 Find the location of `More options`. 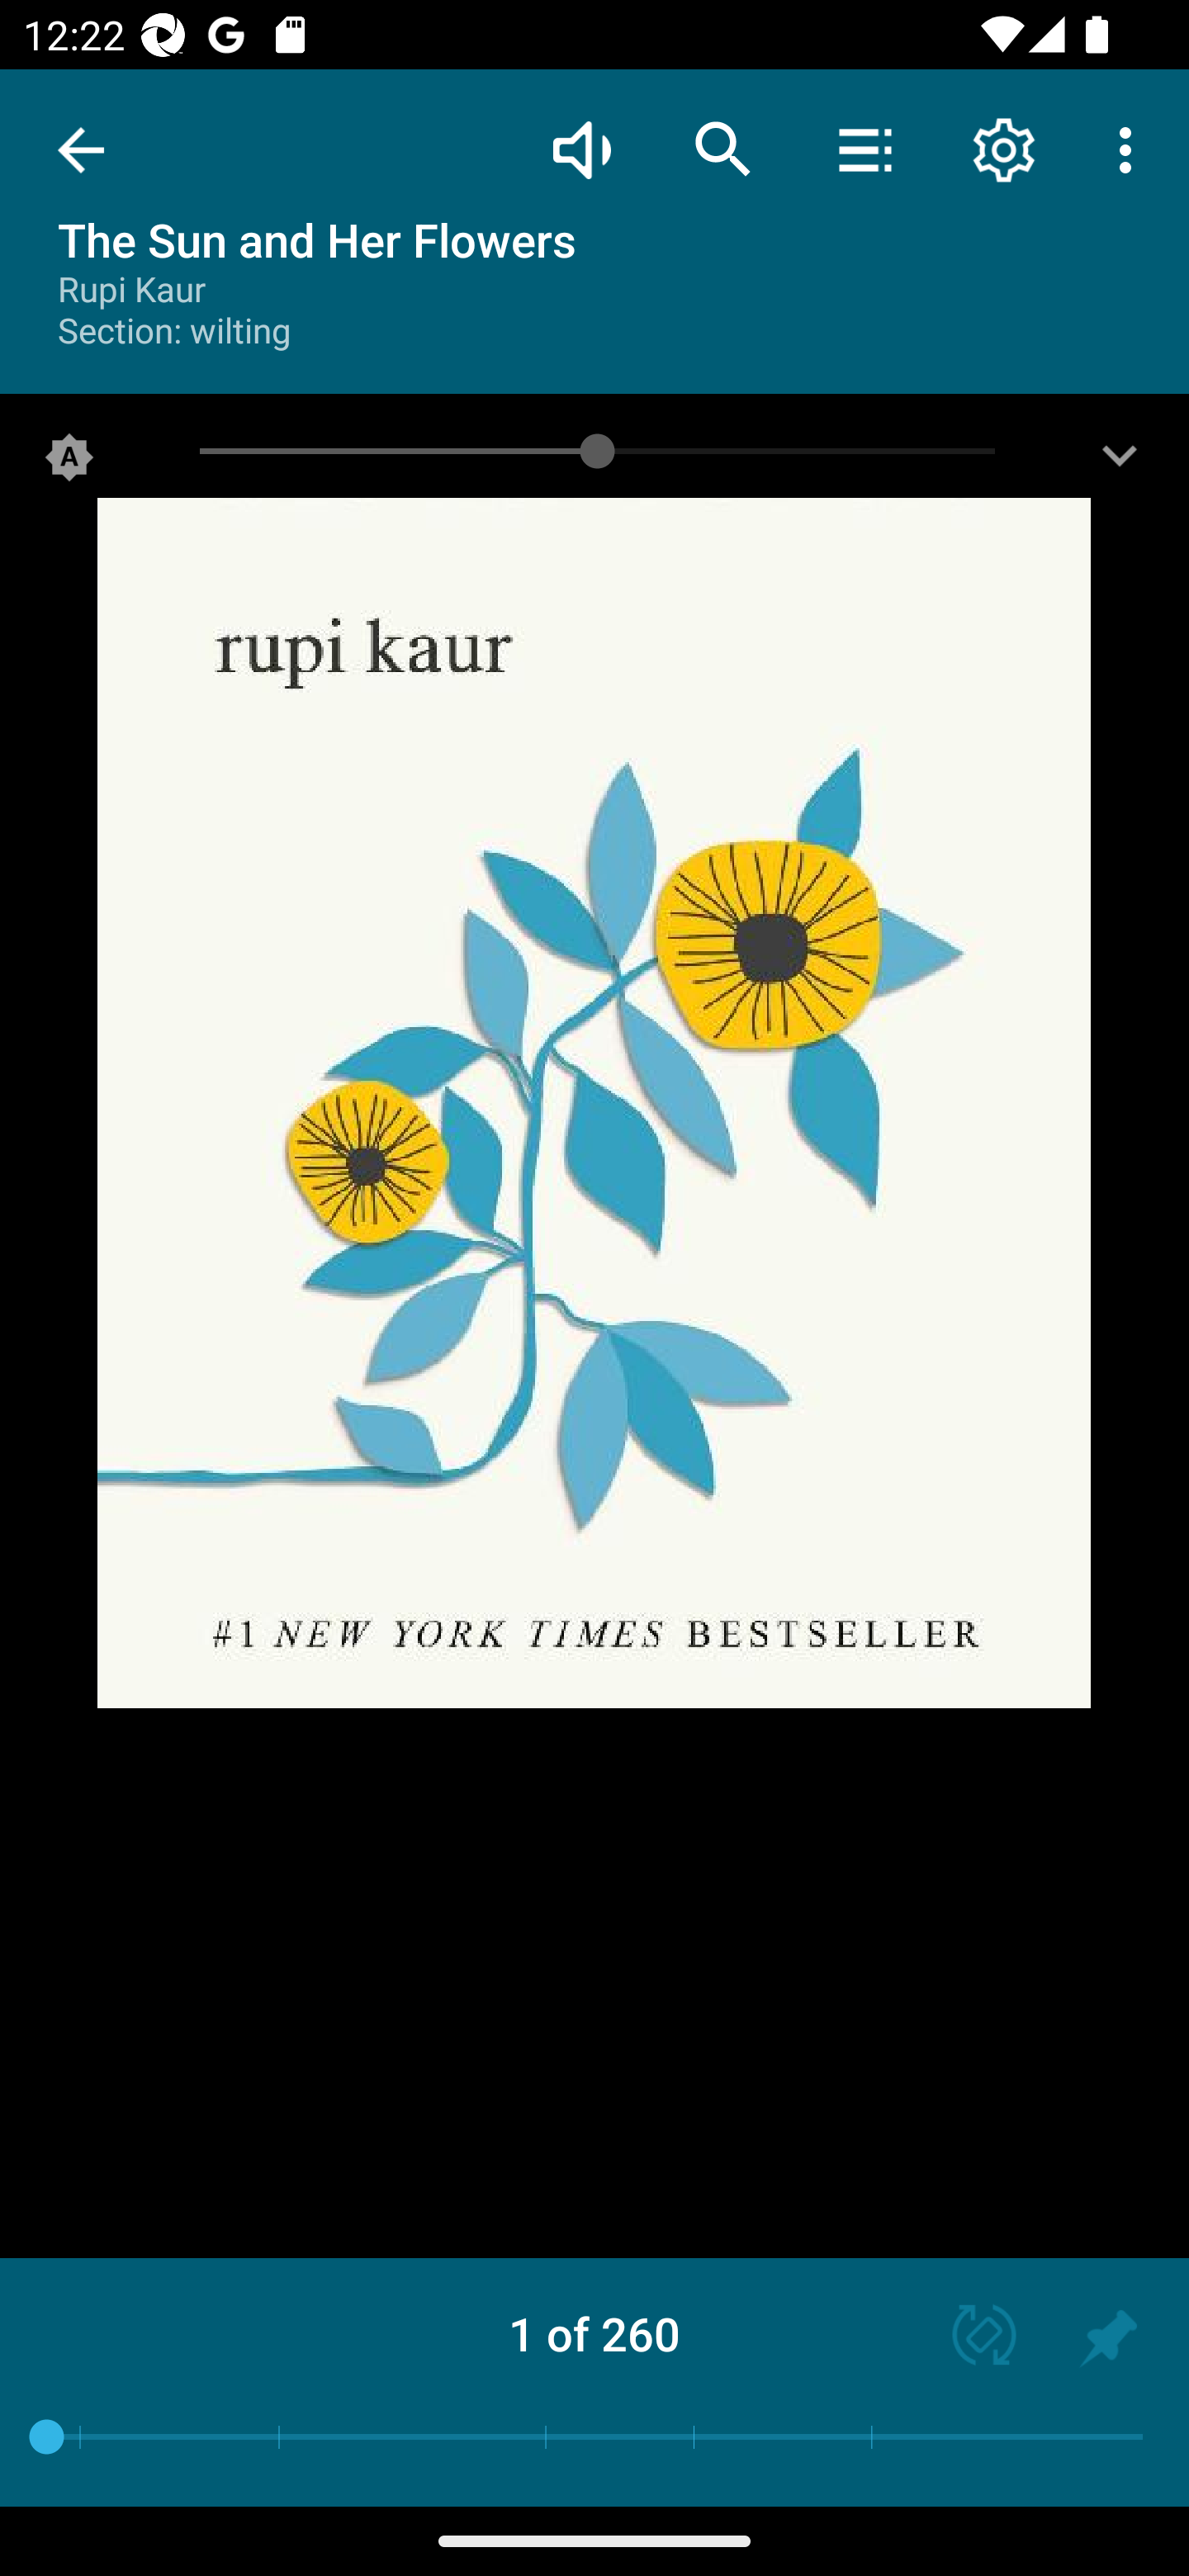

More options is located at coordinates (1131, 149).